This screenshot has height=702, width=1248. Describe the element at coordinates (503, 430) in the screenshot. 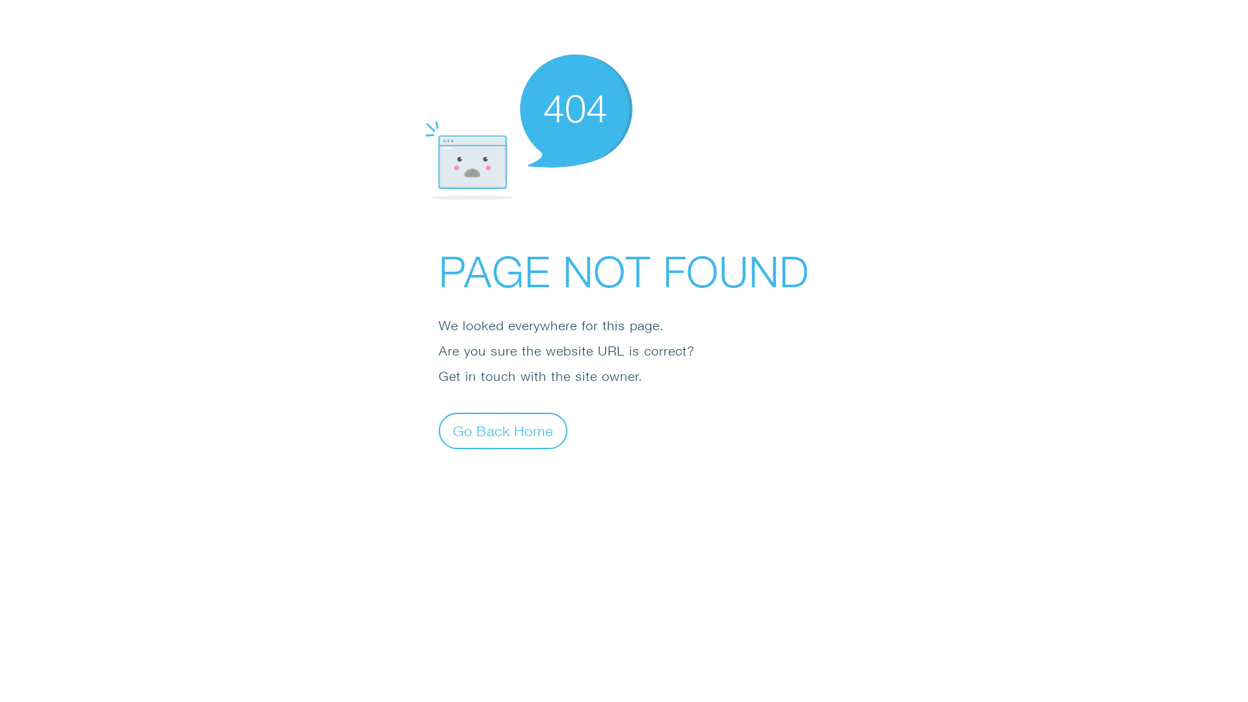

I see `Go Back Home` at that location.